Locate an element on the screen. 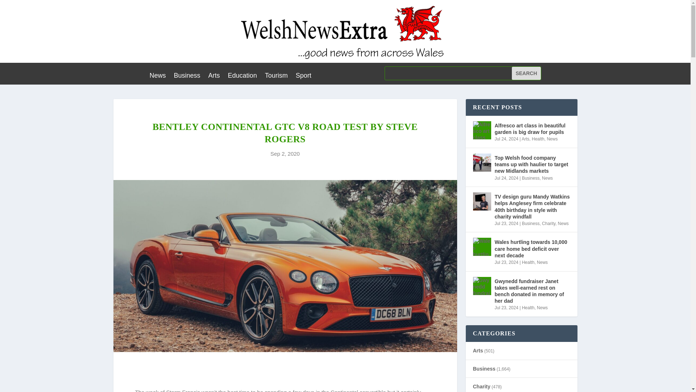  Tourism is located at coordinates (276, 77).